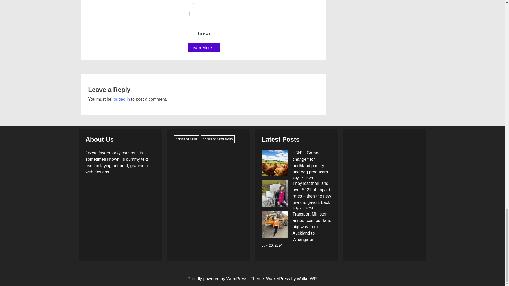 The width and height of the screenshot is (509, 286). Describe the element at coordinates (121, 99) in the screenshot. I see `logged in` at that location.